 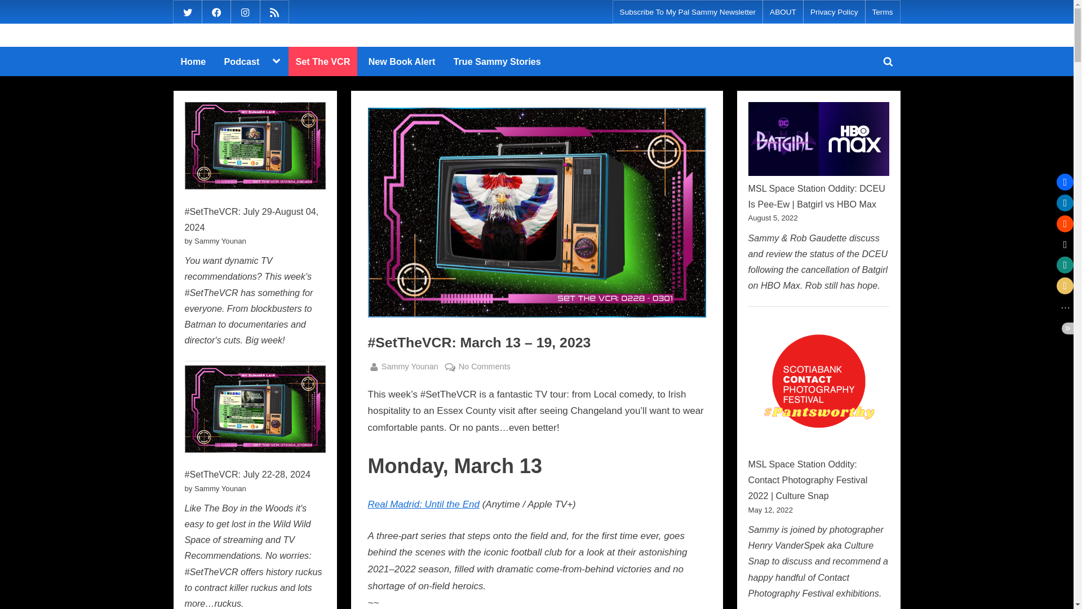 I want to click on Subscribe To My Pal Sammy Newsletter, so click(x=688, y=12).